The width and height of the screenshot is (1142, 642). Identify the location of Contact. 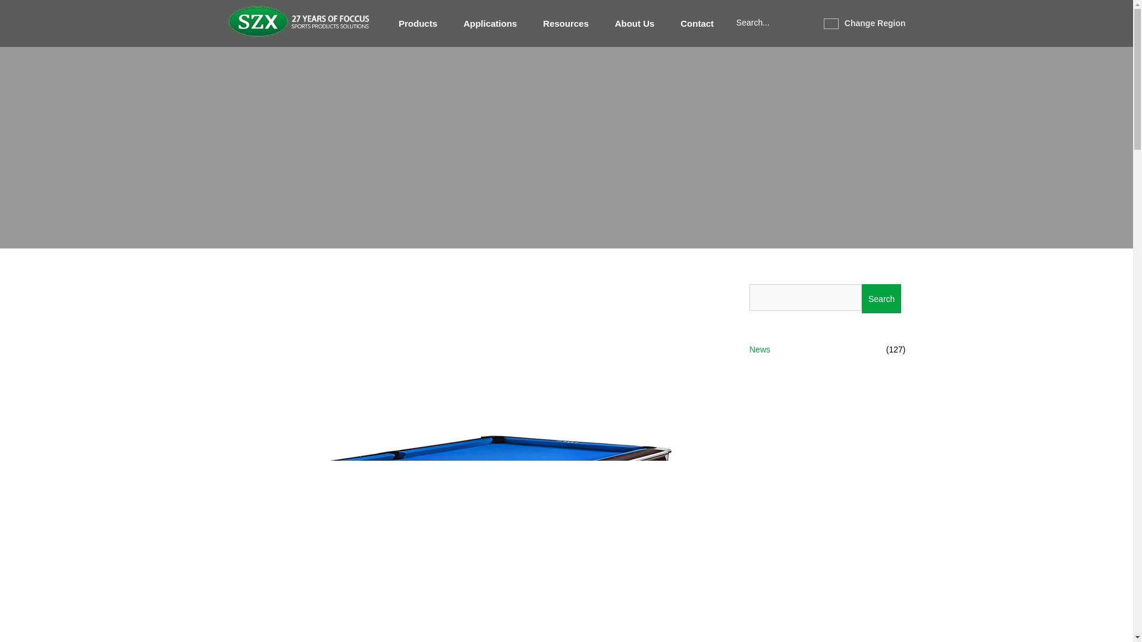
(697, 23).